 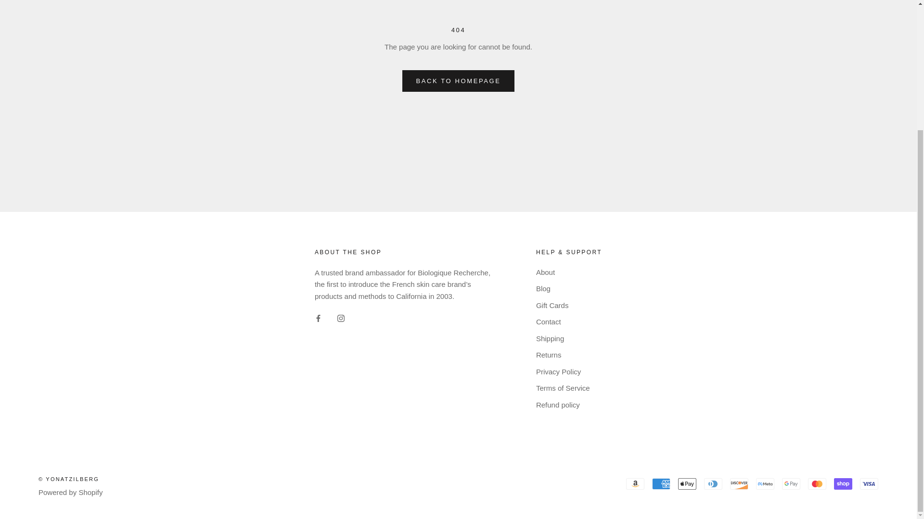 What do you see at coordinates (661, 483) in the screenshot?
I see `American Express` at bounding box center [661, 483].